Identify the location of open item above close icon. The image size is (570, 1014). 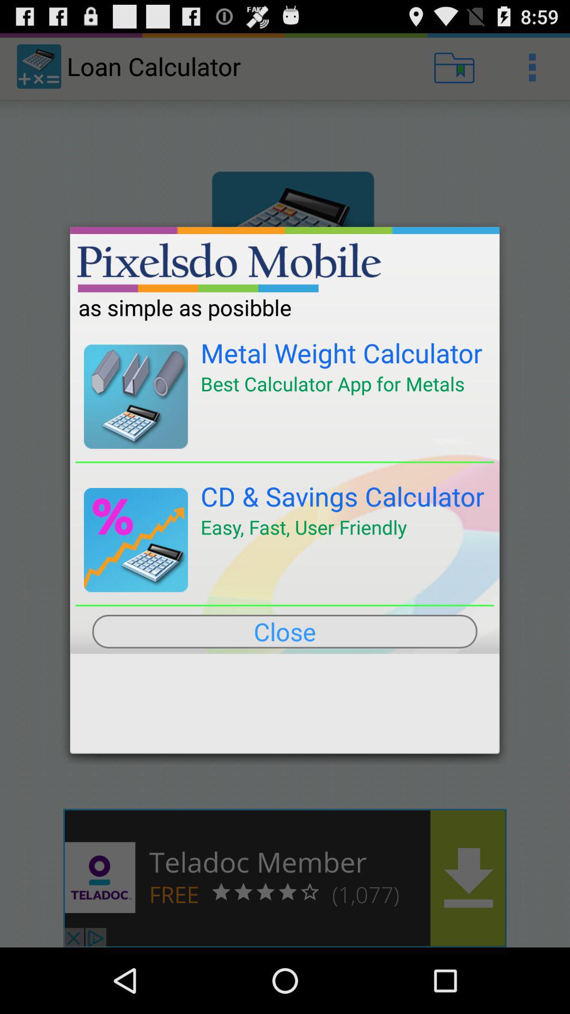
(285, 605).